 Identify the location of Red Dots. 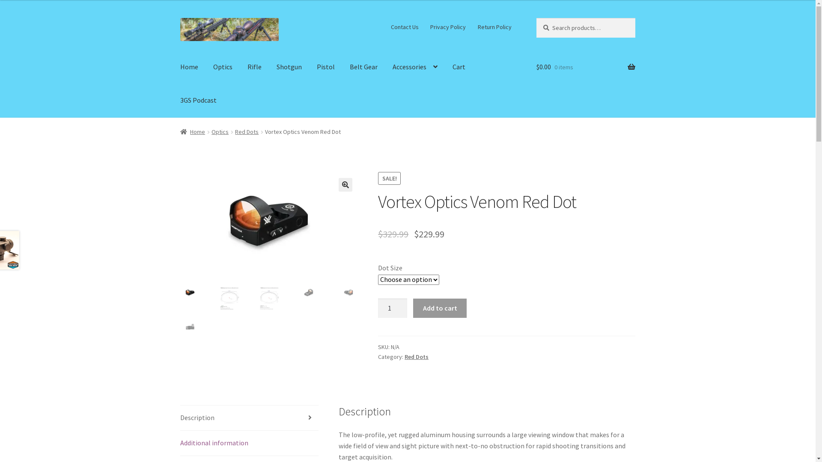
(417, 357).